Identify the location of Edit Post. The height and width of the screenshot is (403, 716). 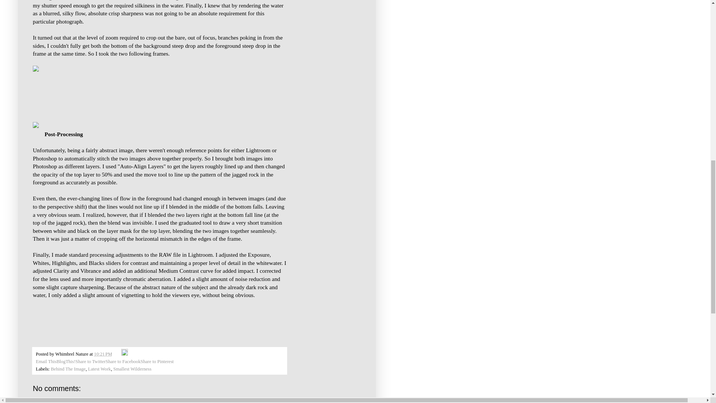
(125, 354).